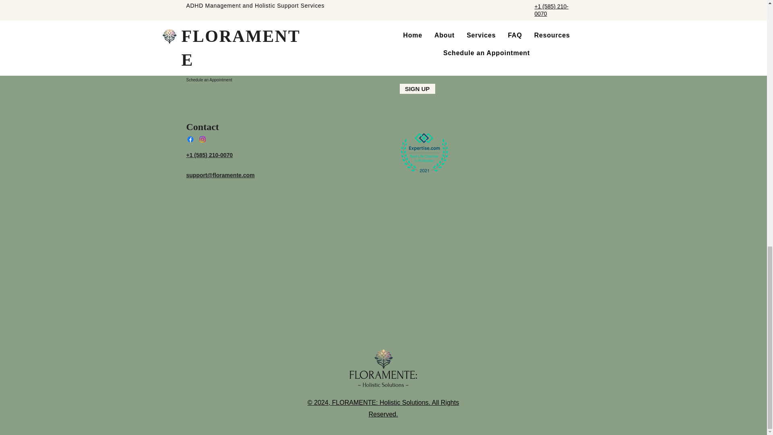 The width and height of the screenshot is (773, 435). Describe the element at coordinates (228, 71) in the screenshot. I see `Resources` at that location.